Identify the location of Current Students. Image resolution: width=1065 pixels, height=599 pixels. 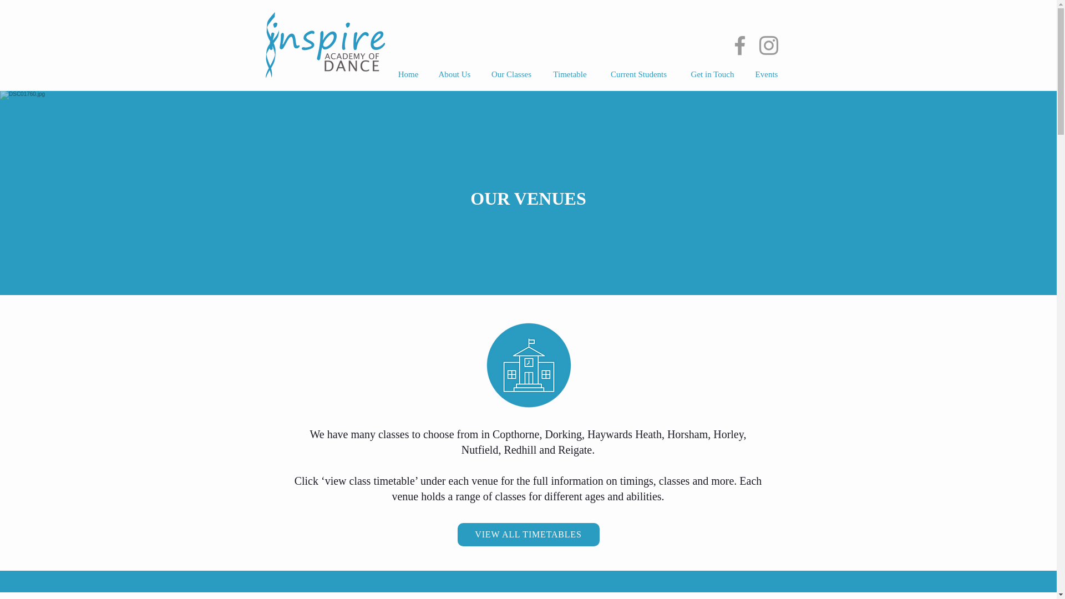
(639, 74).